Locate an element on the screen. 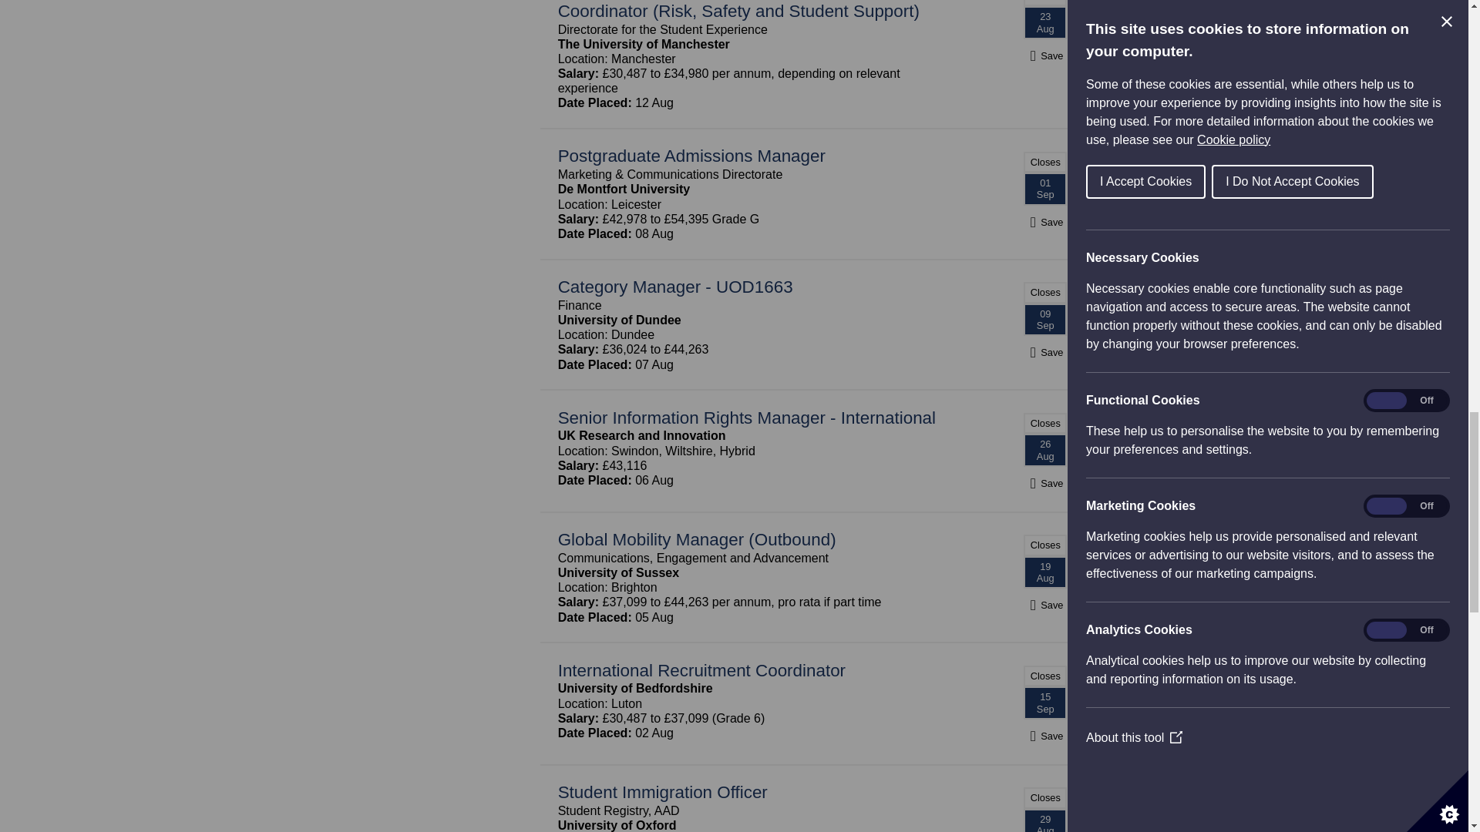  Save job is located at coordinates (1044, 55).